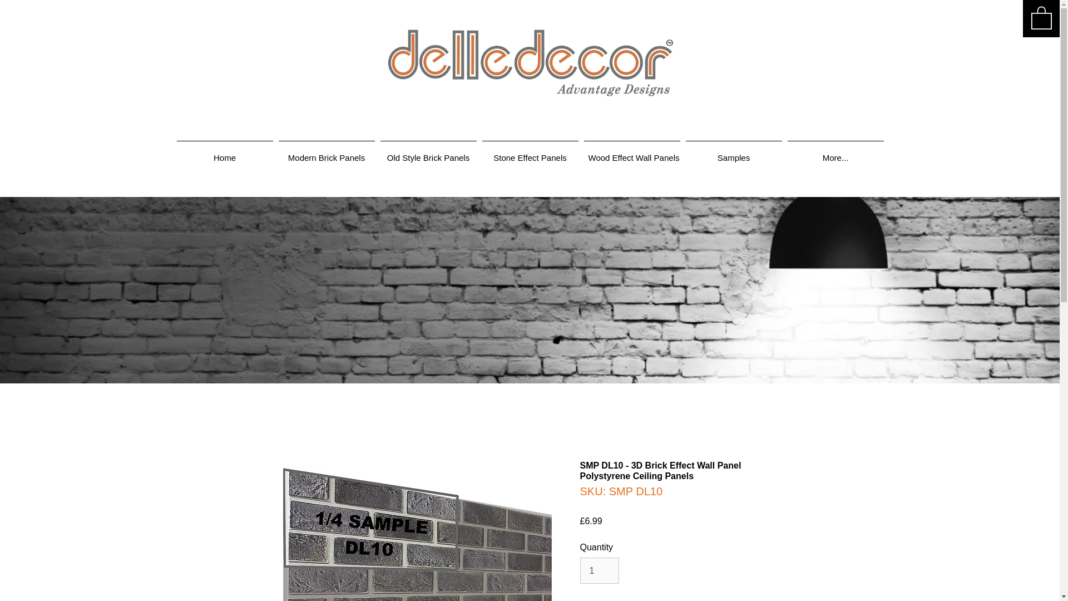 The height and width of the screenshot is (601, 1068). Describe the element at coordinates (734, 152) in the screenshot. I see `Samples` at that location.